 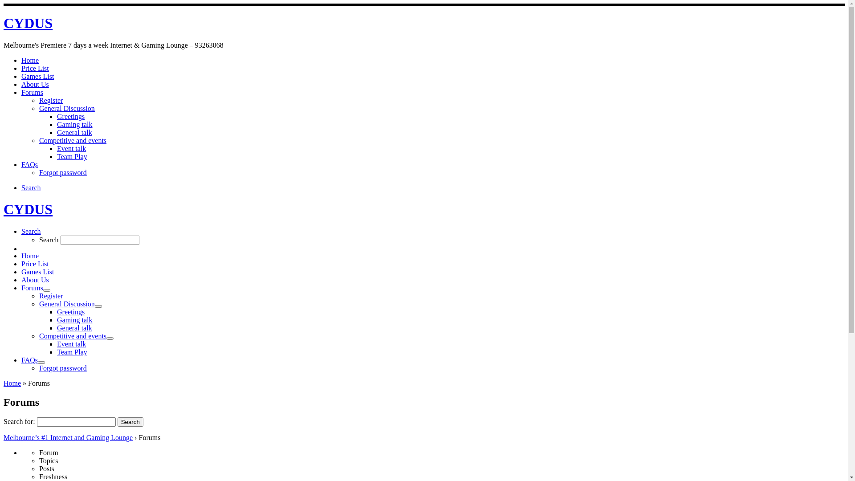 I want to click on Games List, so click(x=37, y=272).